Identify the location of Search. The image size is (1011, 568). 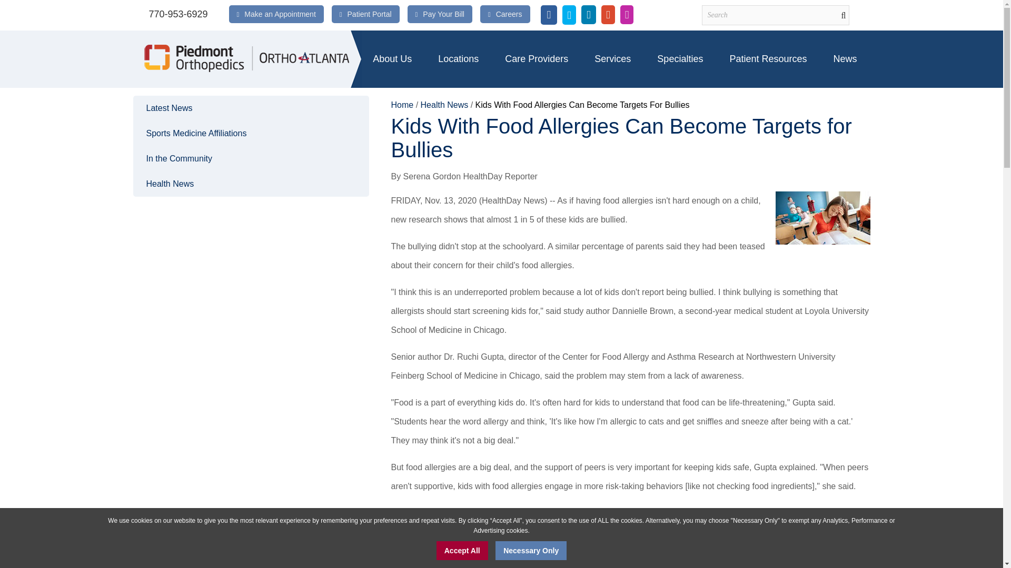
(775, 15).